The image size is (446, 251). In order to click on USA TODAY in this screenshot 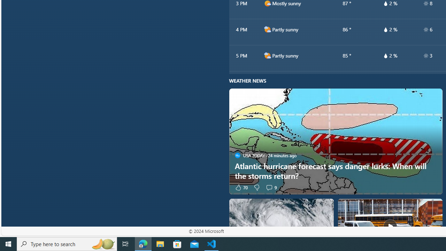, I will do `click(237, 155)`.